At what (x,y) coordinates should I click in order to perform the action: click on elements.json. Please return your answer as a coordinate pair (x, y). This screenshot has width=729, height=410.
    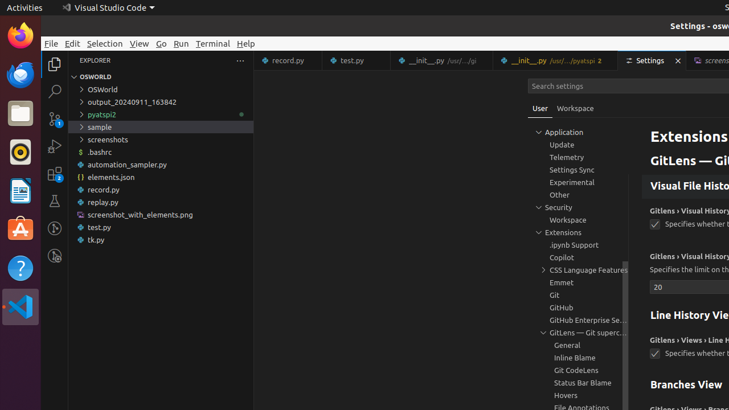
    Looking at the image, I should click on (161, 177).